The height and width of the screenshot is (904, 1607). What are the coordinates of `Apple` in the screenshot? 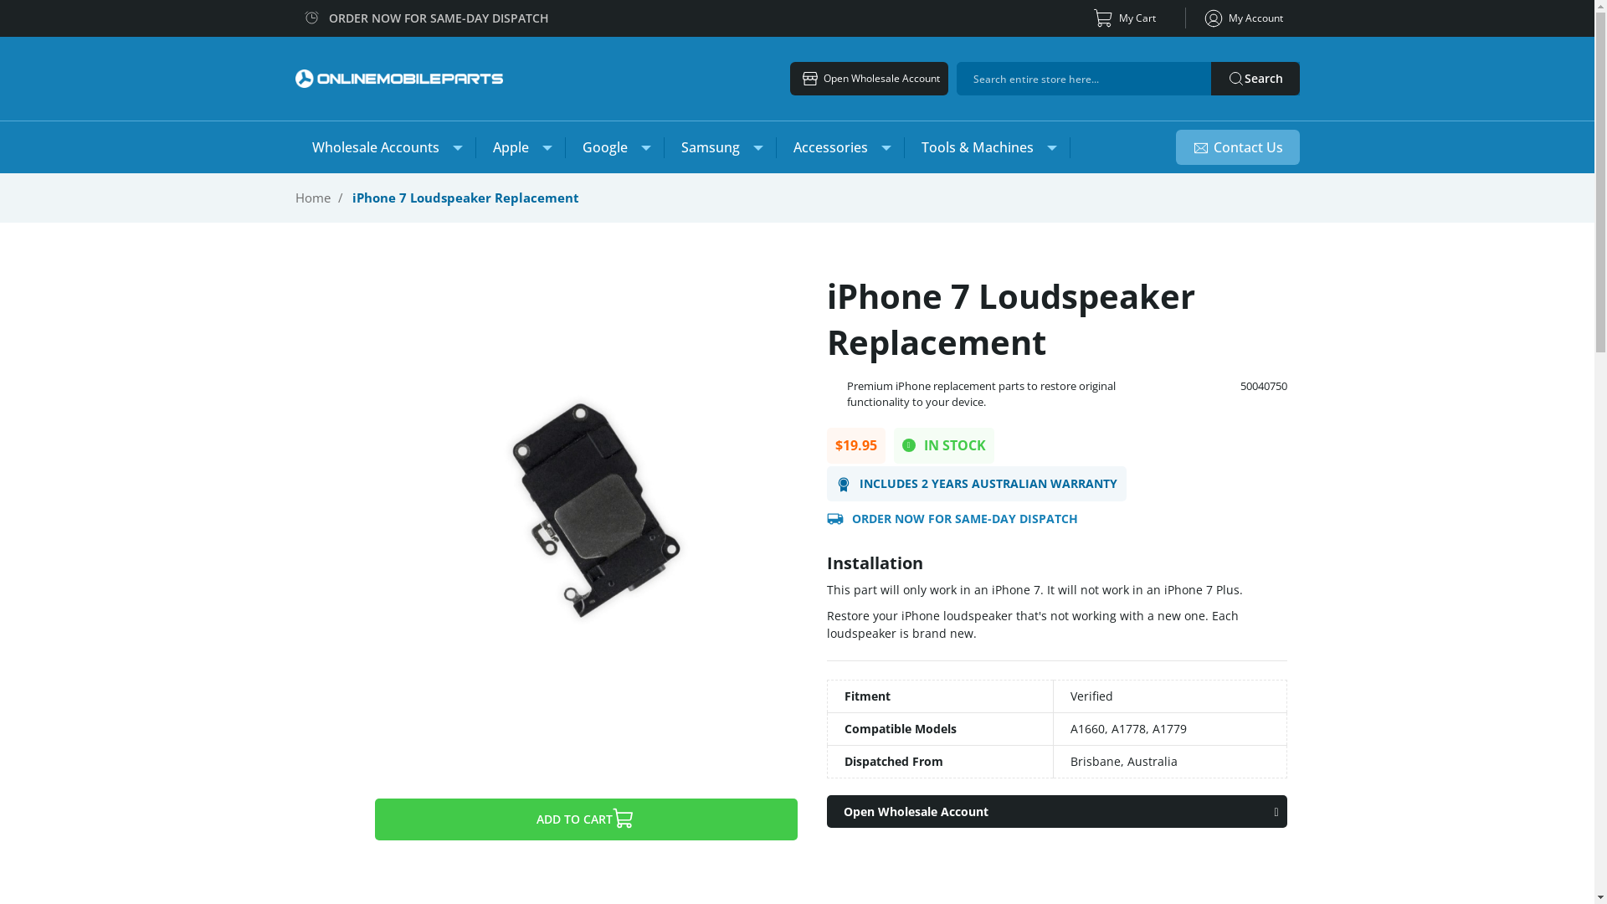 It's located at (520, 147).